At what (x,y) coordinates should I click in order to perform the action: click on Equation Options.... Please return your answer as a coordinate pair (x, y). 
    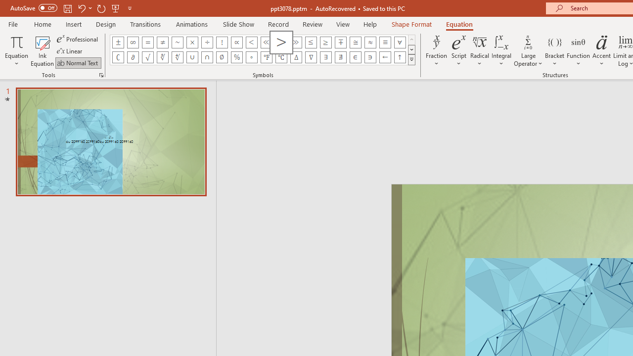
    Looking at the image, I should click on (101, 75).